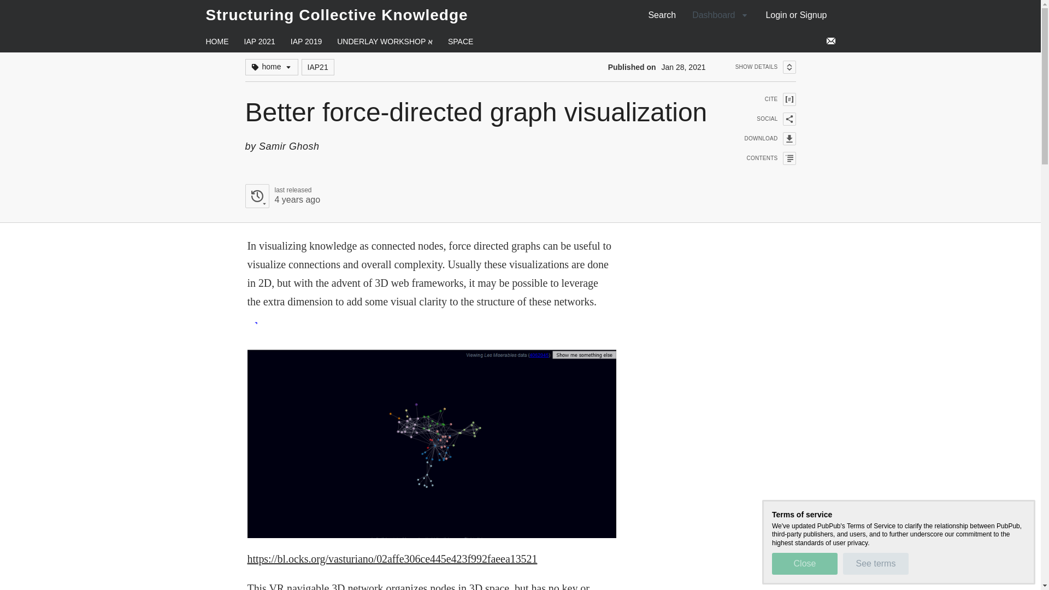 The height and width of the screenshot is (590, 1049). Describe the element at coordinates (337, 15) in the screenshot. I see `Close` at that location.